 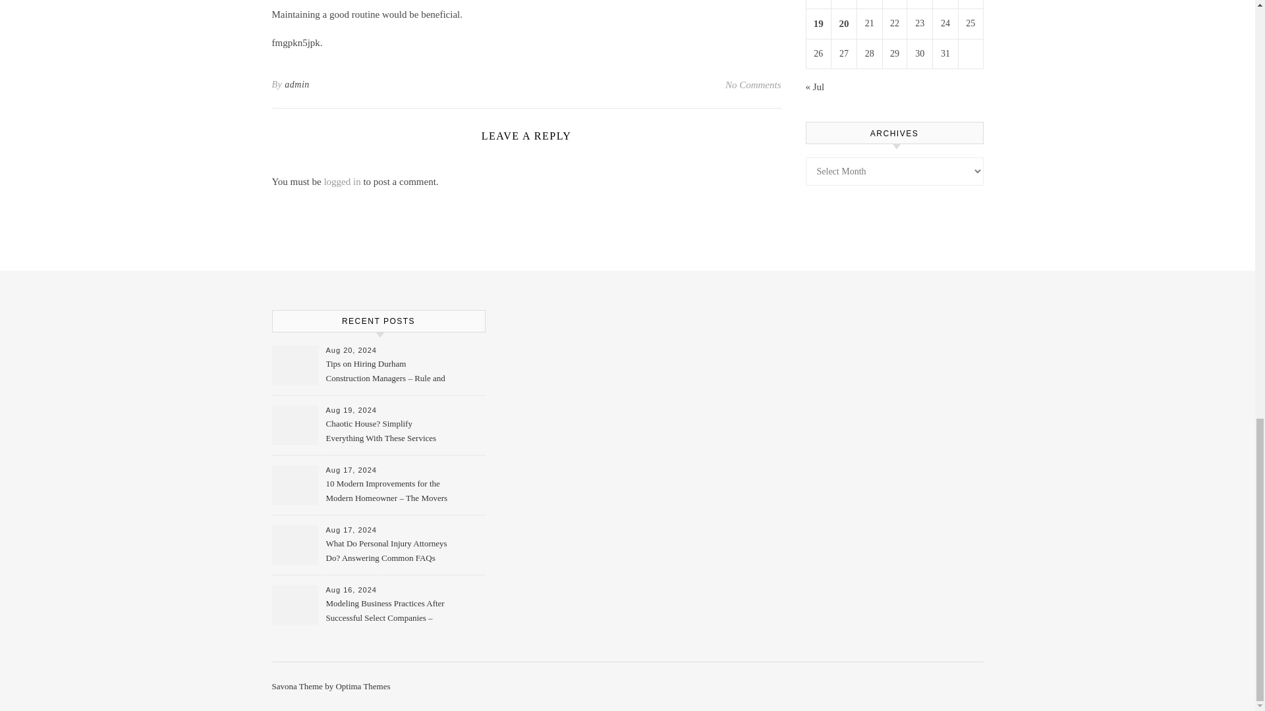 I want to click on logged in, so click(x=342, y=182).